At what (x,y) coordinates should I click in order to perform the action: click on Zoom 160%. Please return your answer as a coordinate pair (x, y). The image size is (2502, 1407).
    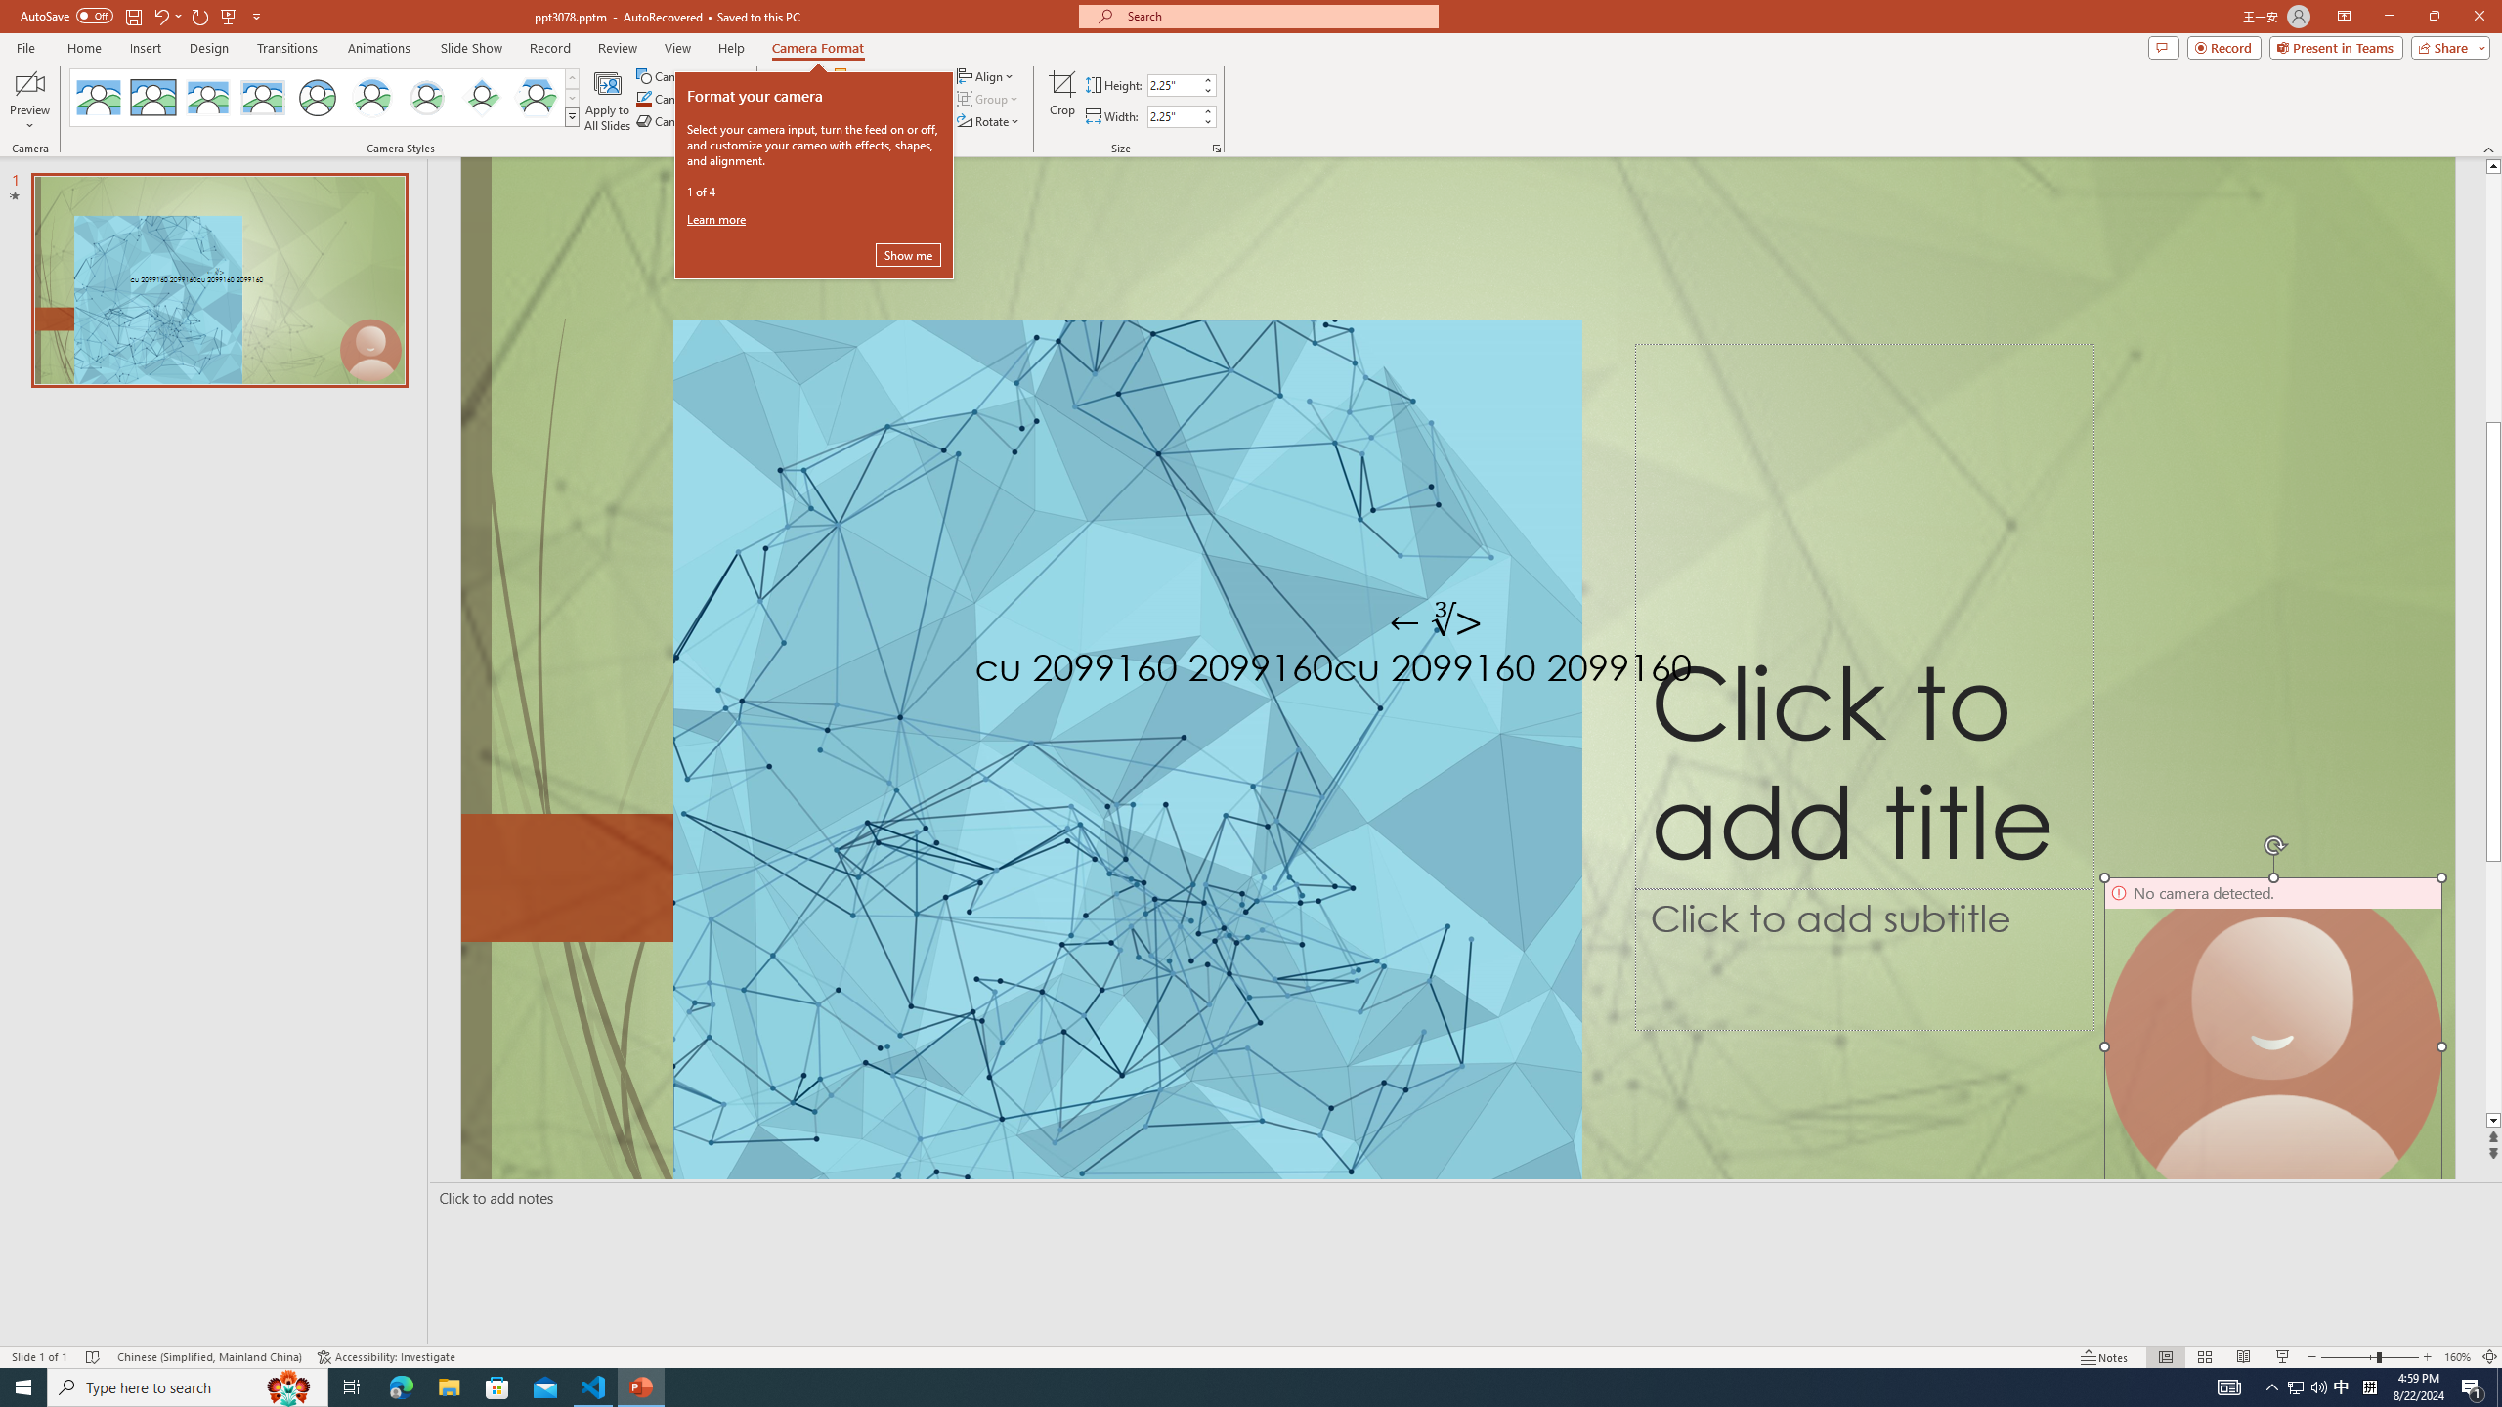
    Looking at the image, I should click on (2457, 1357).